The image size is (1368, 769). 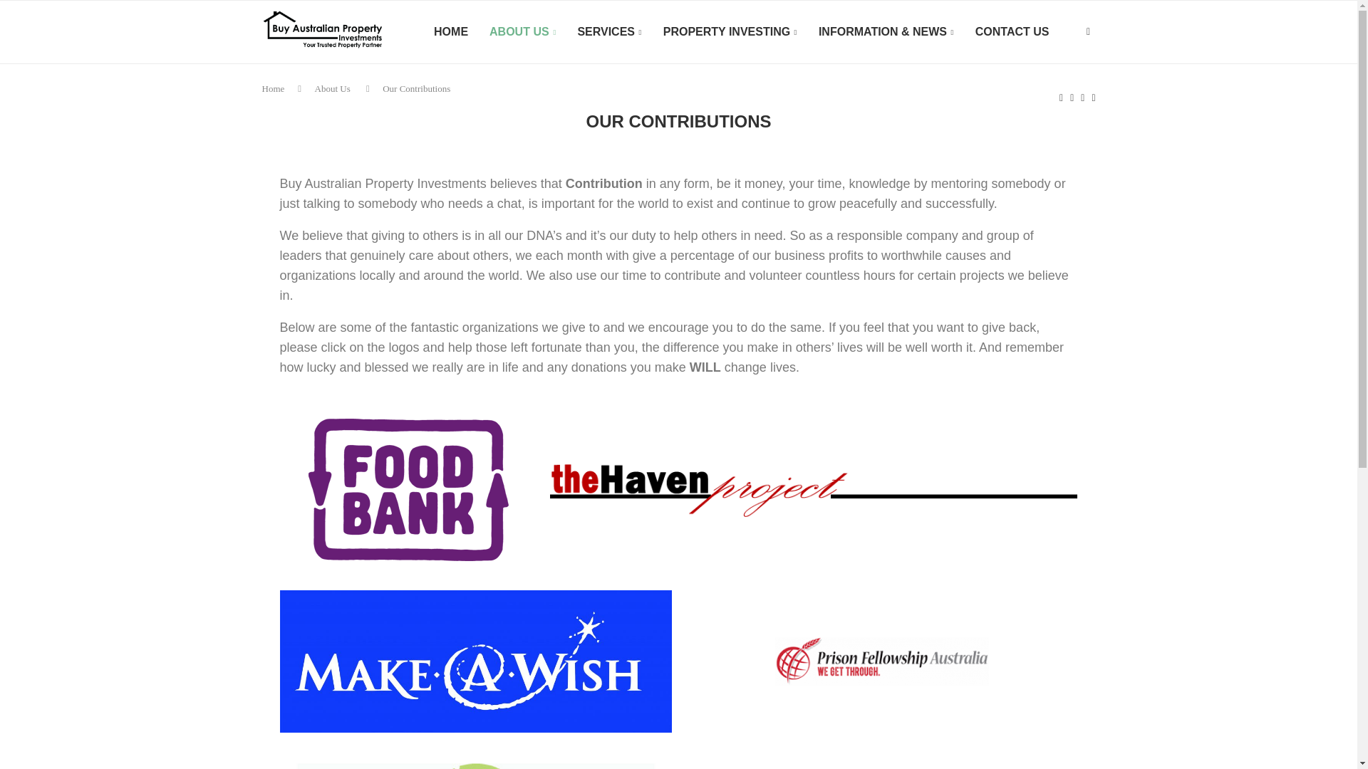 I want to click on Home, so click(x=274, y=88).